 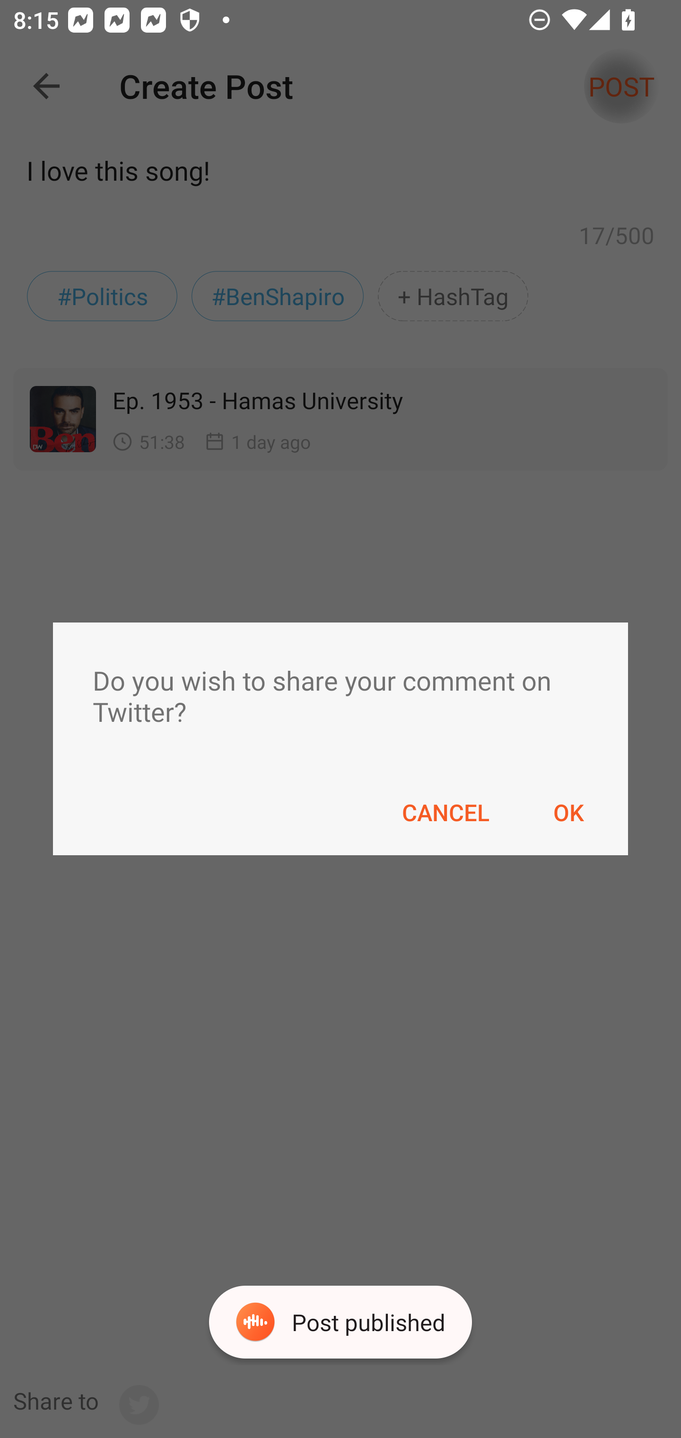 I want to click on CANCEL, so click(x=445, y=812).